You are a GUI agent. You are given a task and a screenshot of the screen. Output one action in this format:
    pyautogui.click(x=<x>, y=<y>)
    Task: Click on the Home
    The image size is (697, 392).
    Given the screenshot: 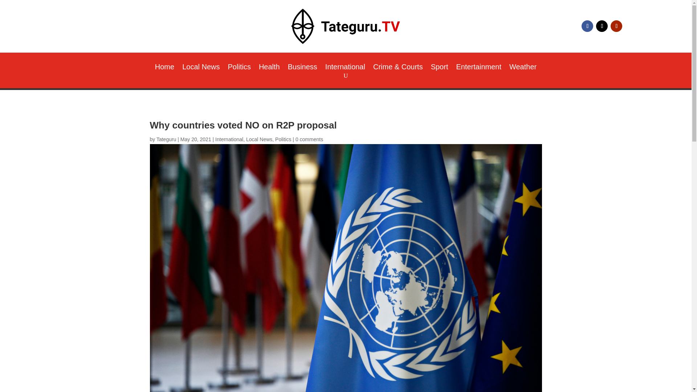 What is the action you would take?
    pyautogui.click(x=164, y=68)
    